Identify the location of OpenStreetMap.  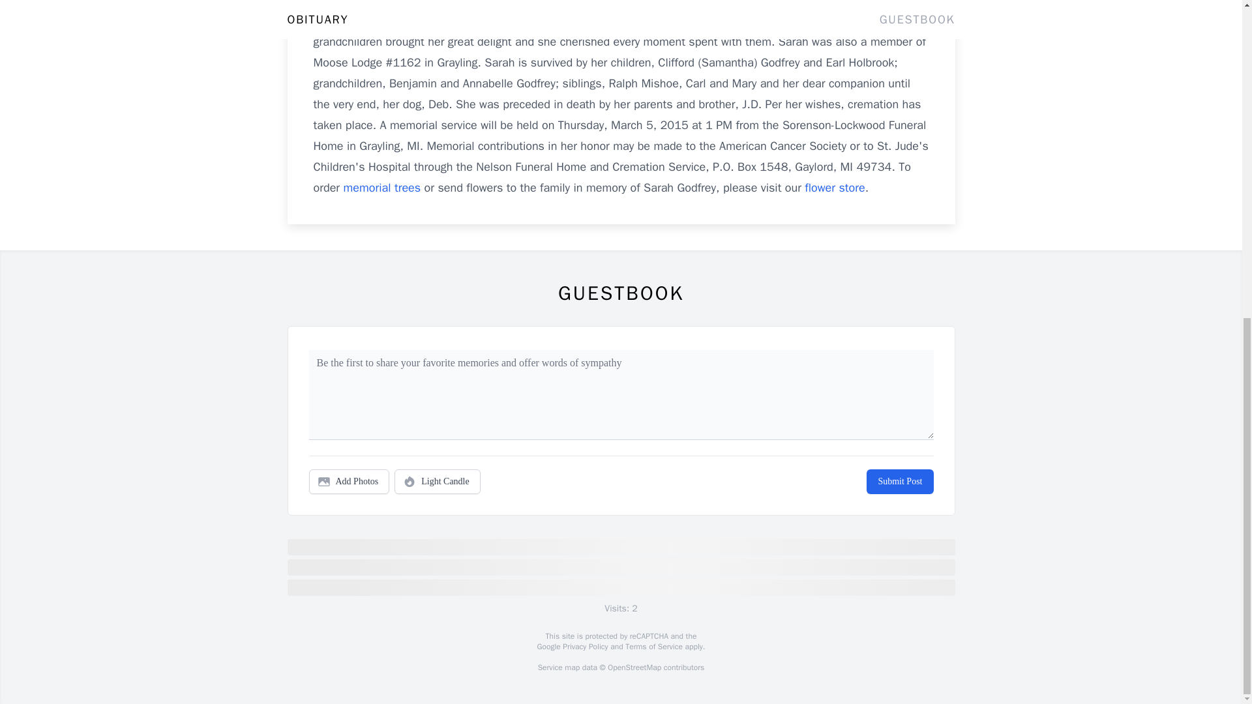
(634, 667).